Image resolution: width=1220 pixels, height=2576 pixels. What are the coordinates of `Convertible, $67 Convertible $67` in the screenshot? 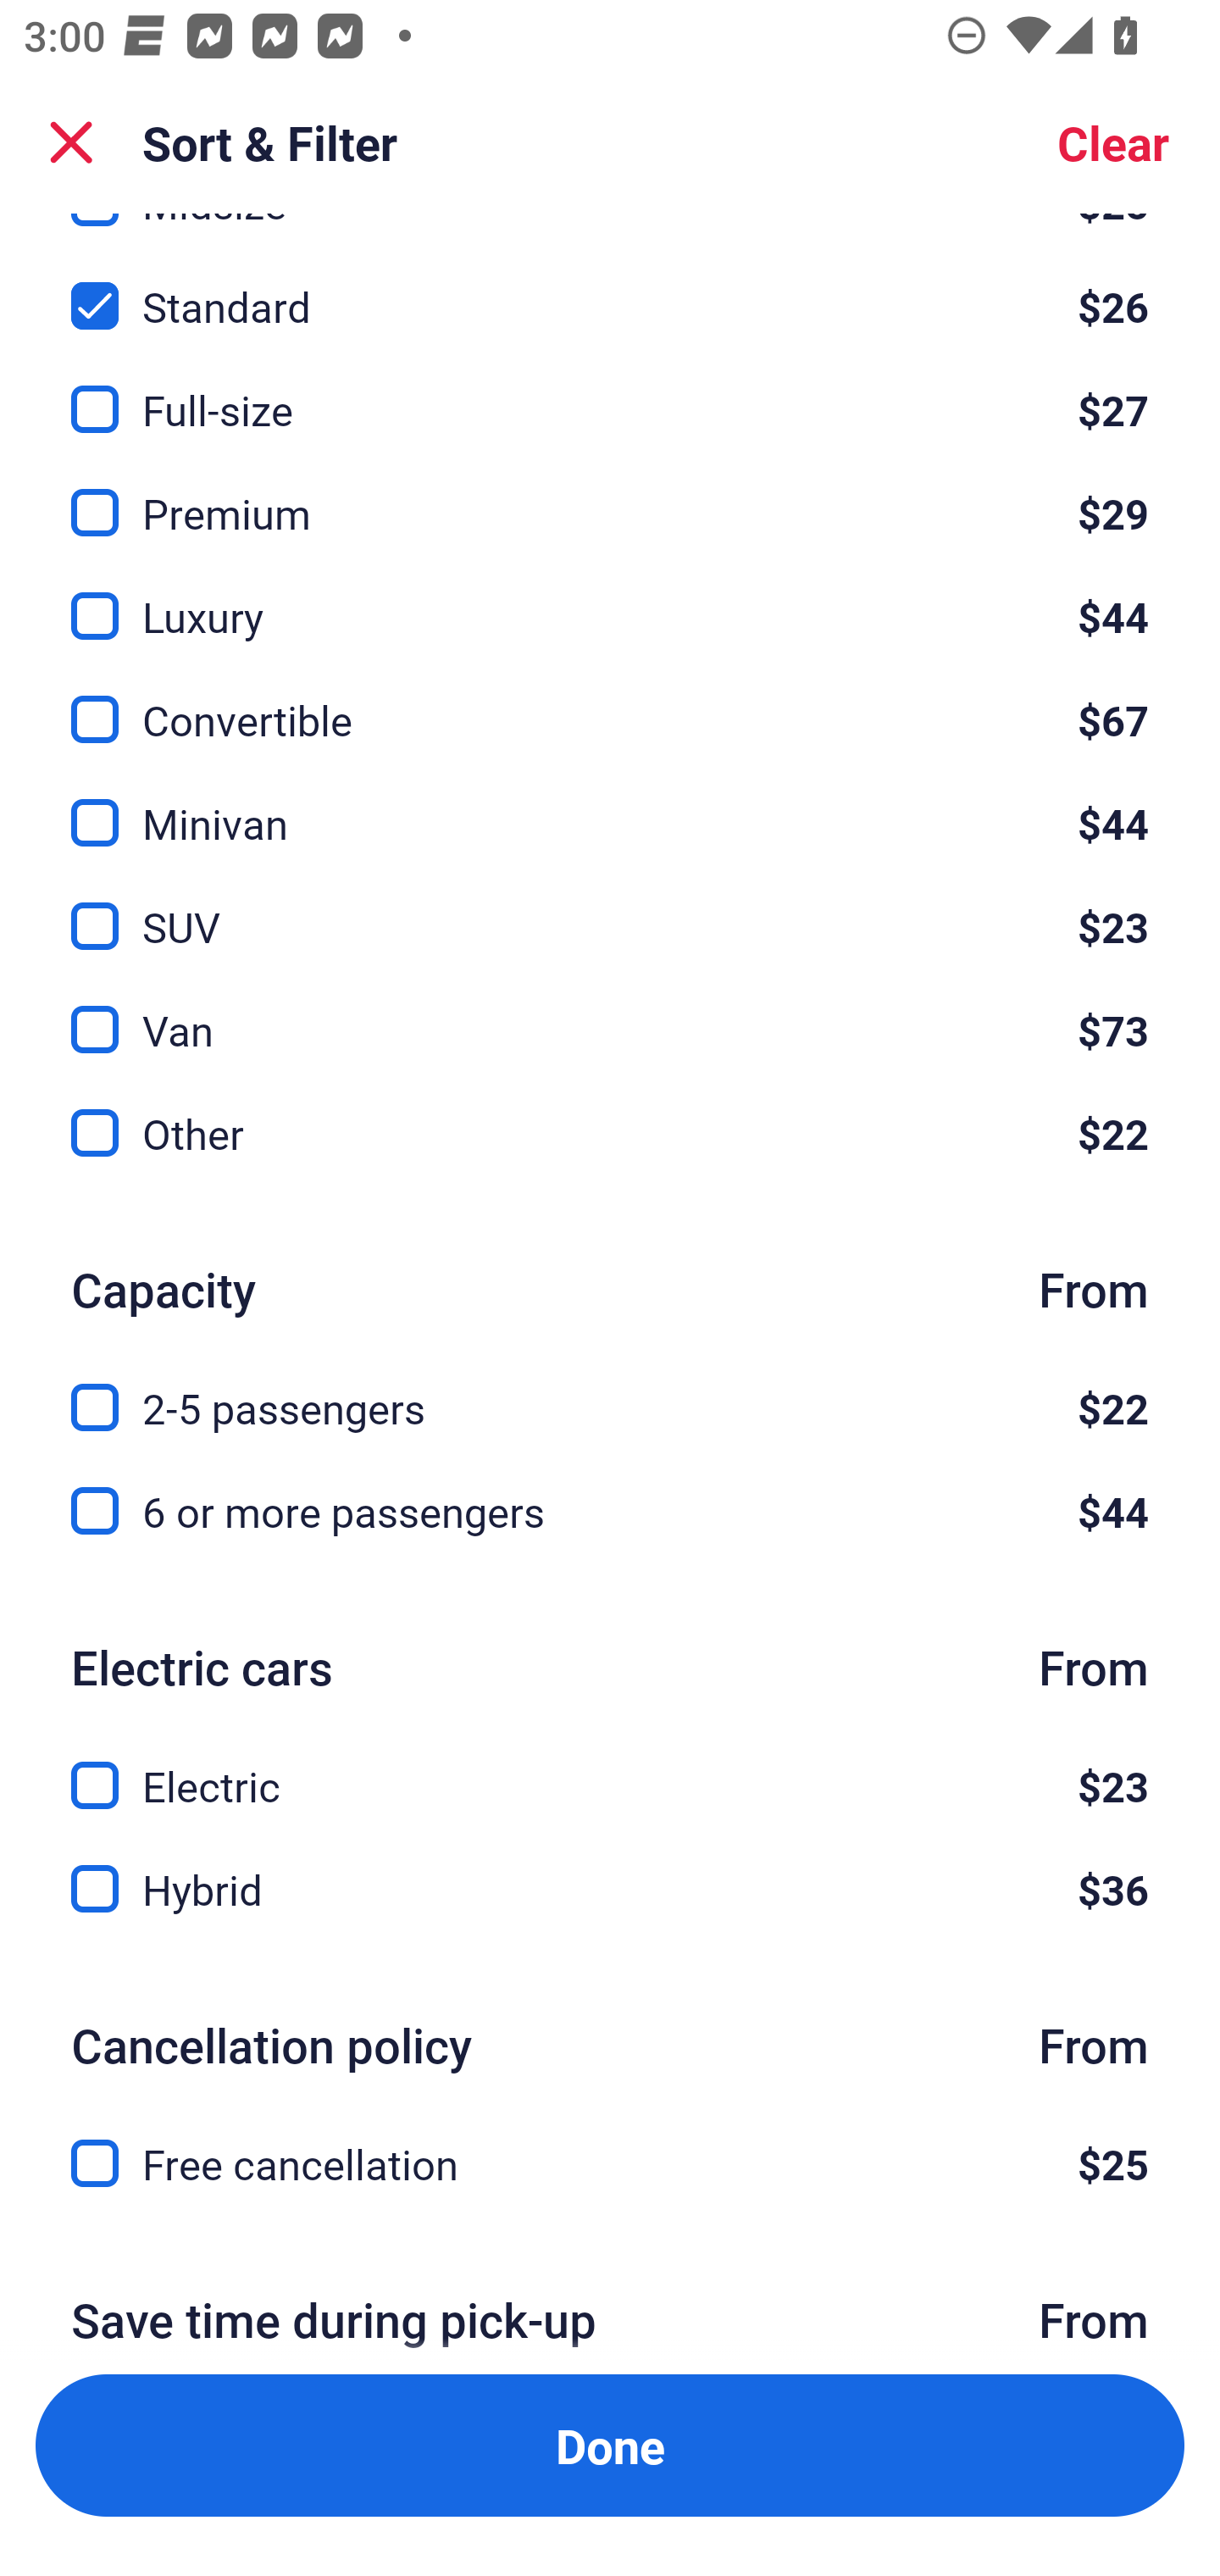 It's located at (610, 700).